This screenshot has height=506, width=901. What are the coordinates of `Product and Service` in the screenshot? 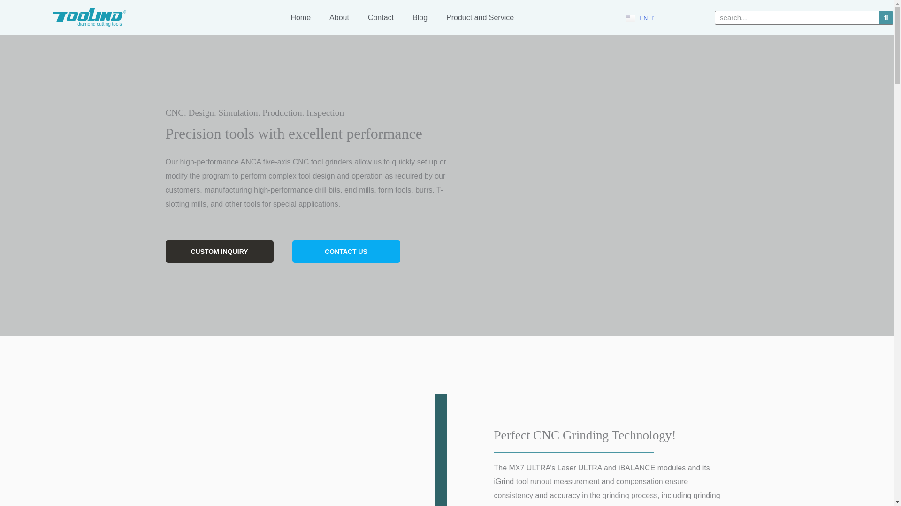 It's located at (480, 17).